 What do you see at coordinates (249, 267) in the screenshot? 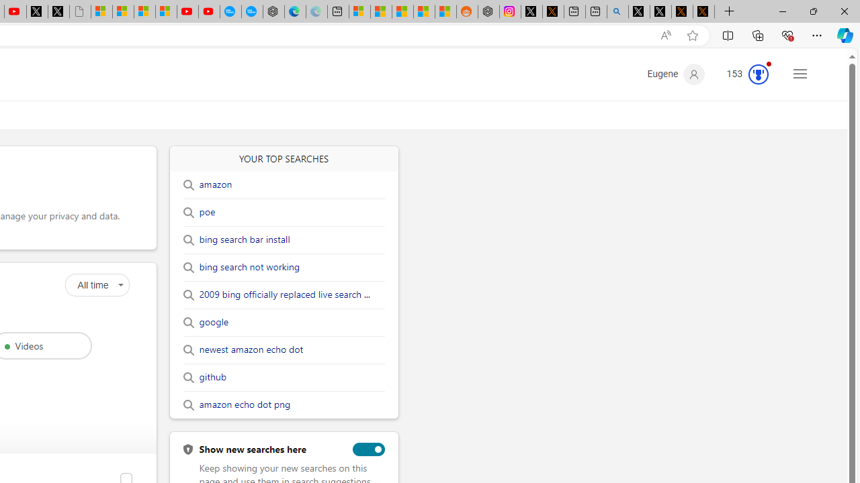
I see `bing search not working` at bounding box center [249, 267].